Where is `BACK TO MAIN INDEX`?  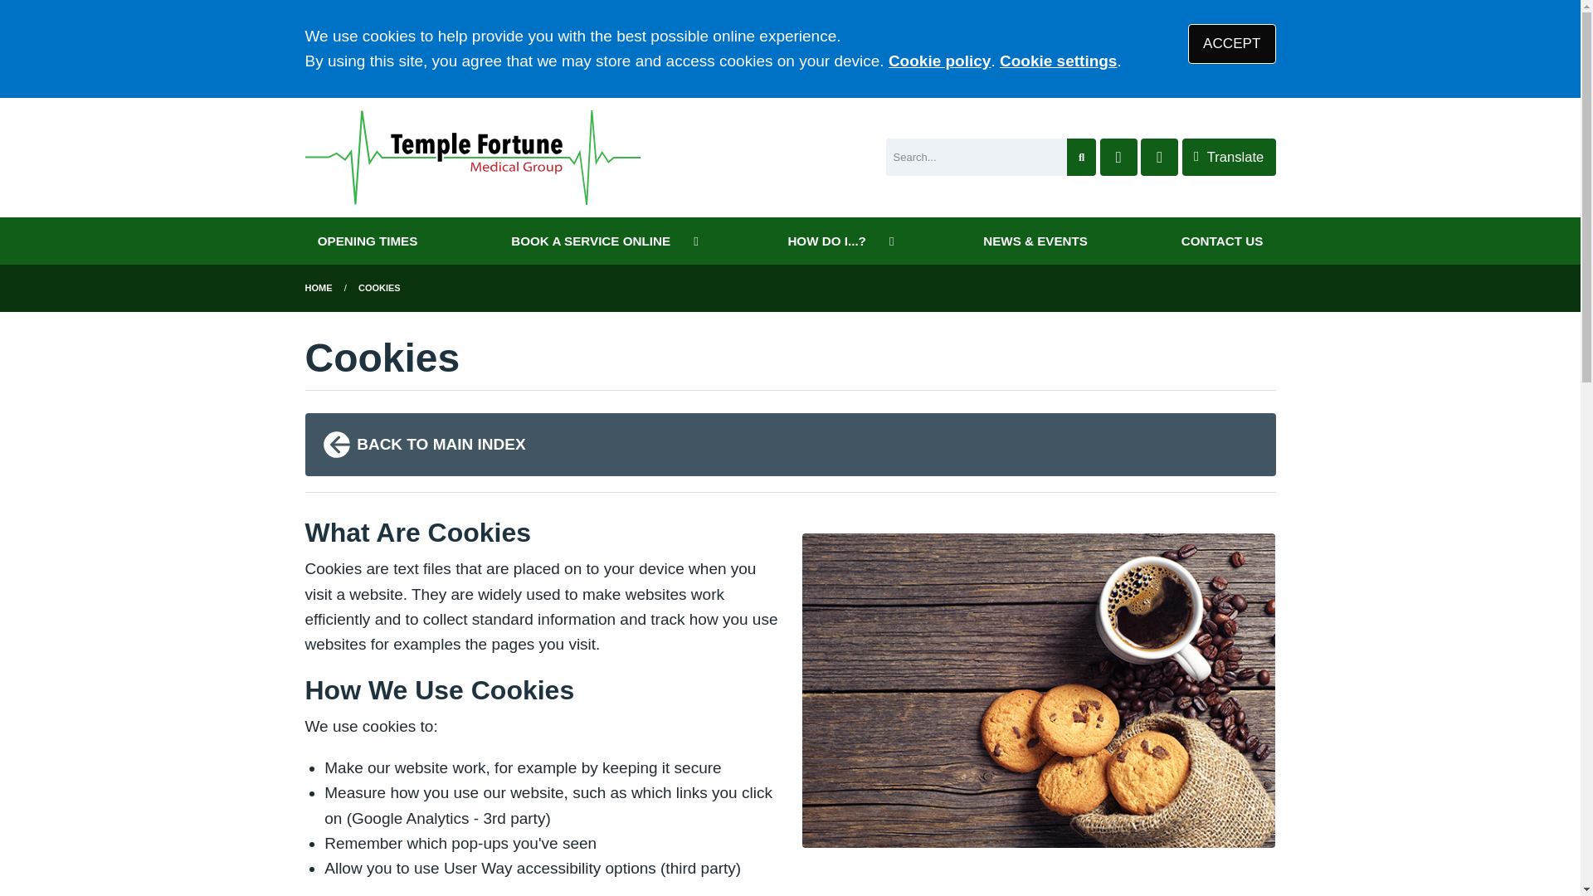 BACK TO MAIN INDEX is located at coordinates (790, 444).